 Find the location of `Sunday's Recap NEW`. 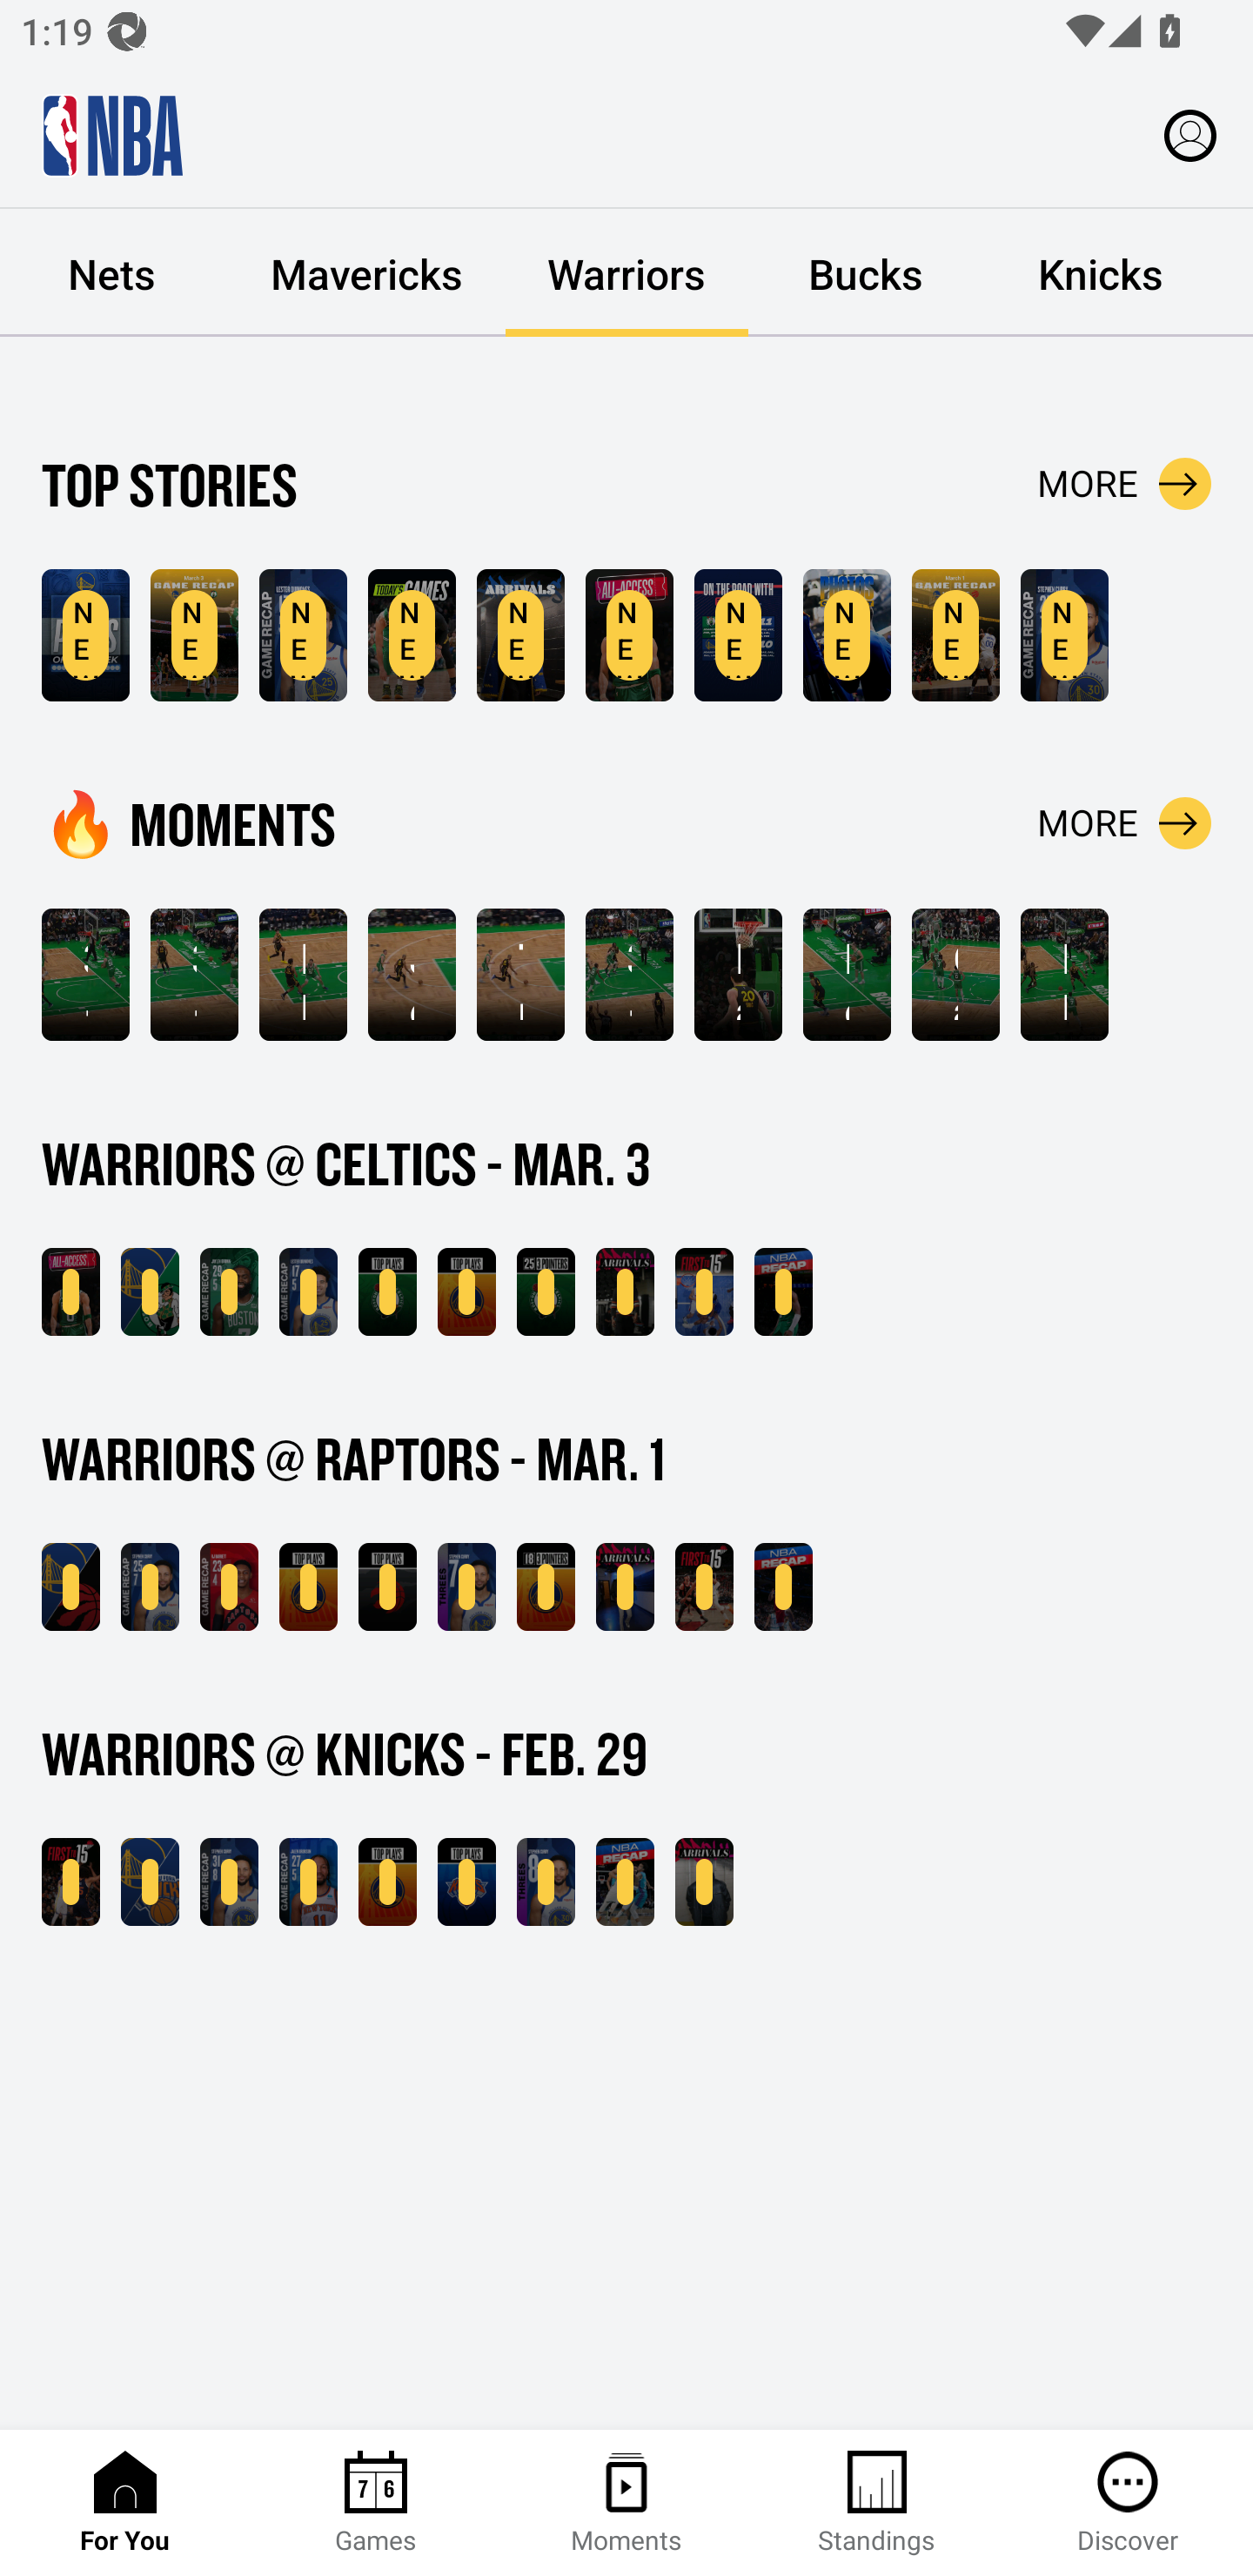

Sunday's Recap NEW is located at coordinates (783, 1291).